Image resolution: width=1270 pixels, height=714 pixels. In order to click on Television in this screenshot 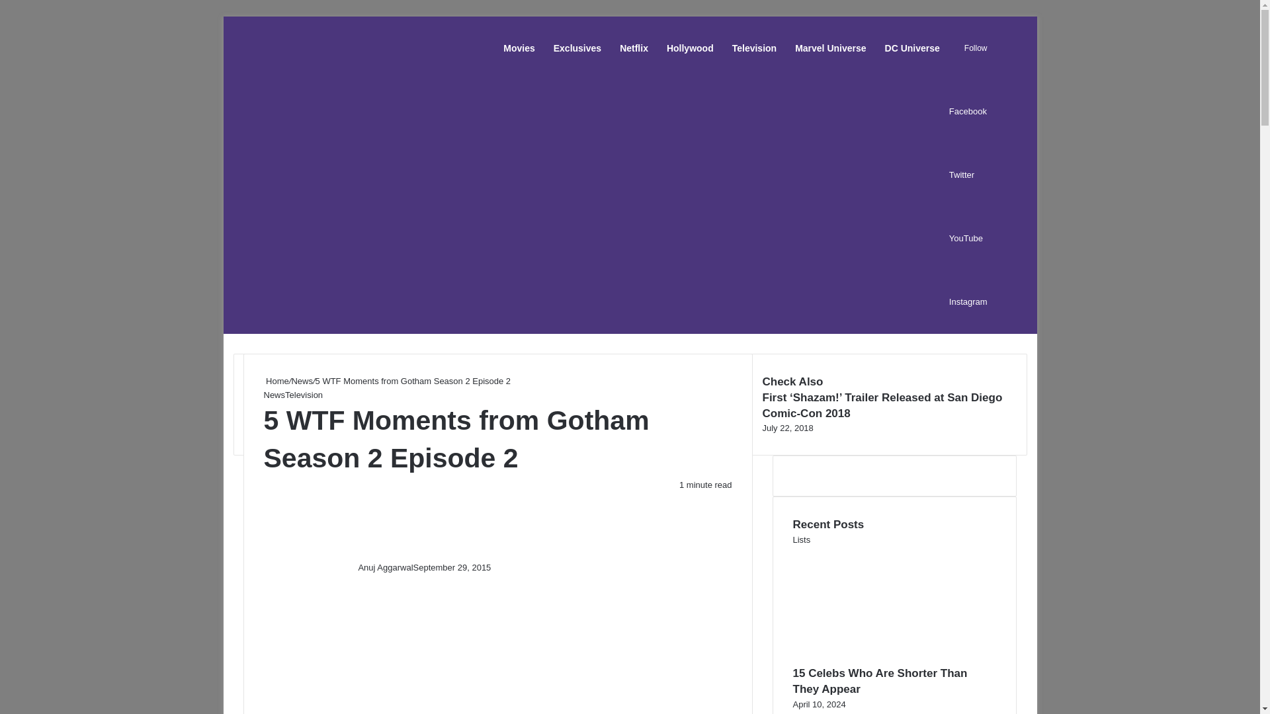, I will do `click(754, 48)`.